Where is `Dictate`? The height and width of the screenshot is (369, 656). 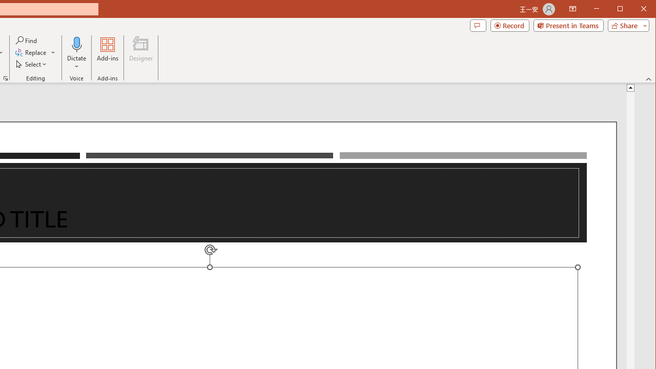 Dictate is located at coordinates (77, 44).